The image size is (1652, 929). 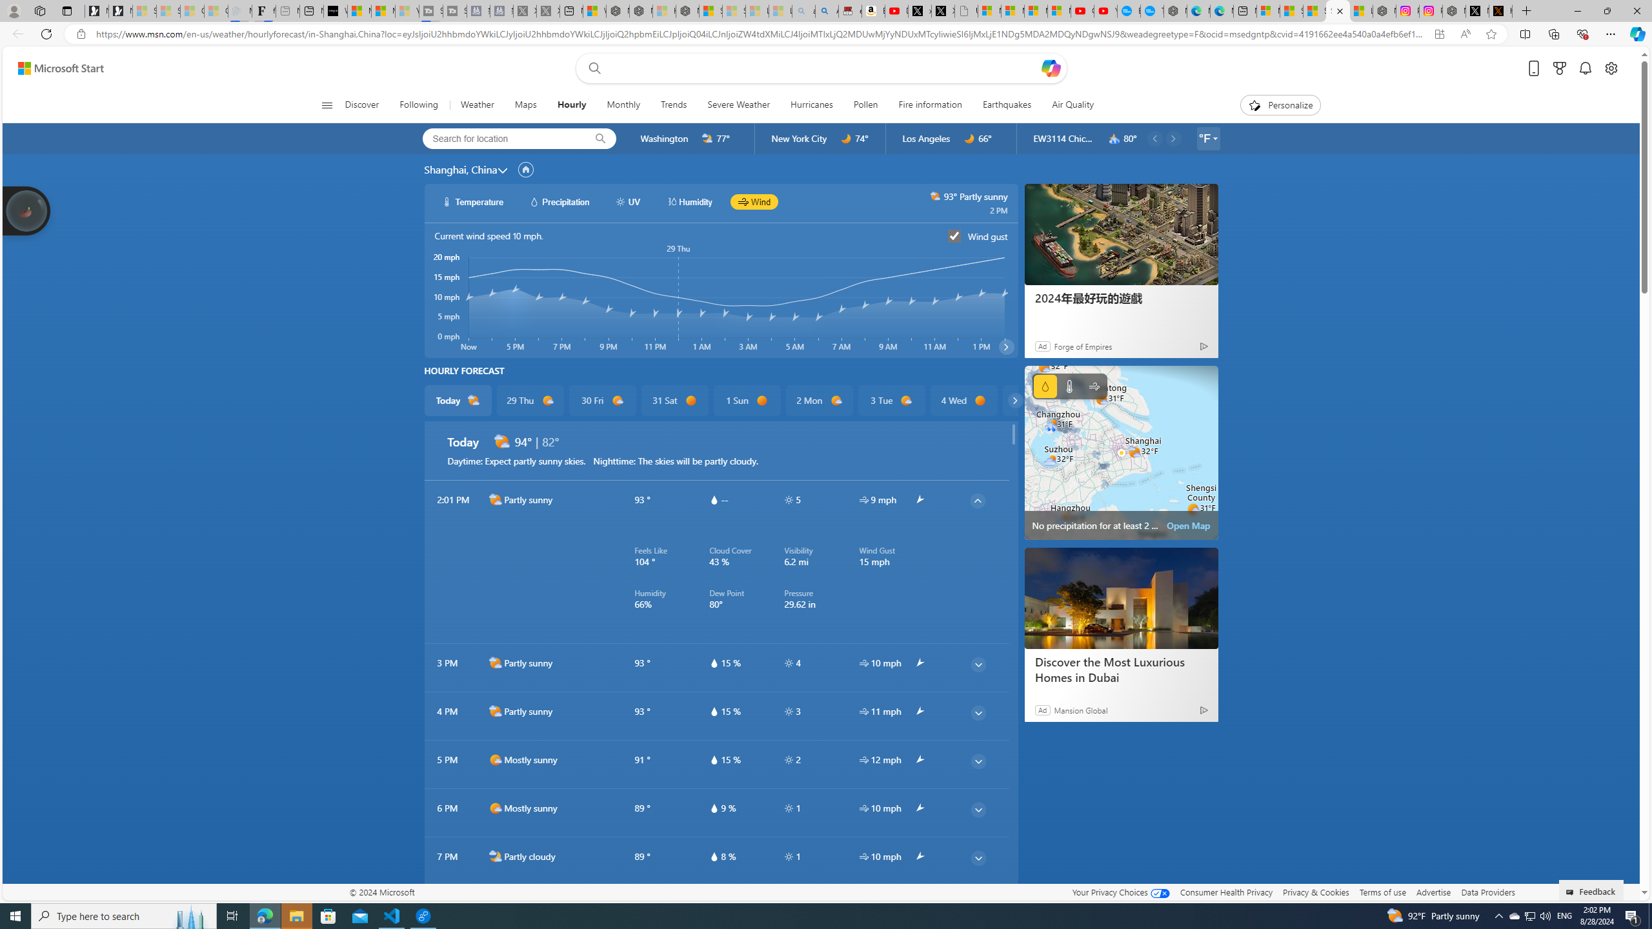 I want to click on hourlyChart/windBlack, so click(x=744, y=201).